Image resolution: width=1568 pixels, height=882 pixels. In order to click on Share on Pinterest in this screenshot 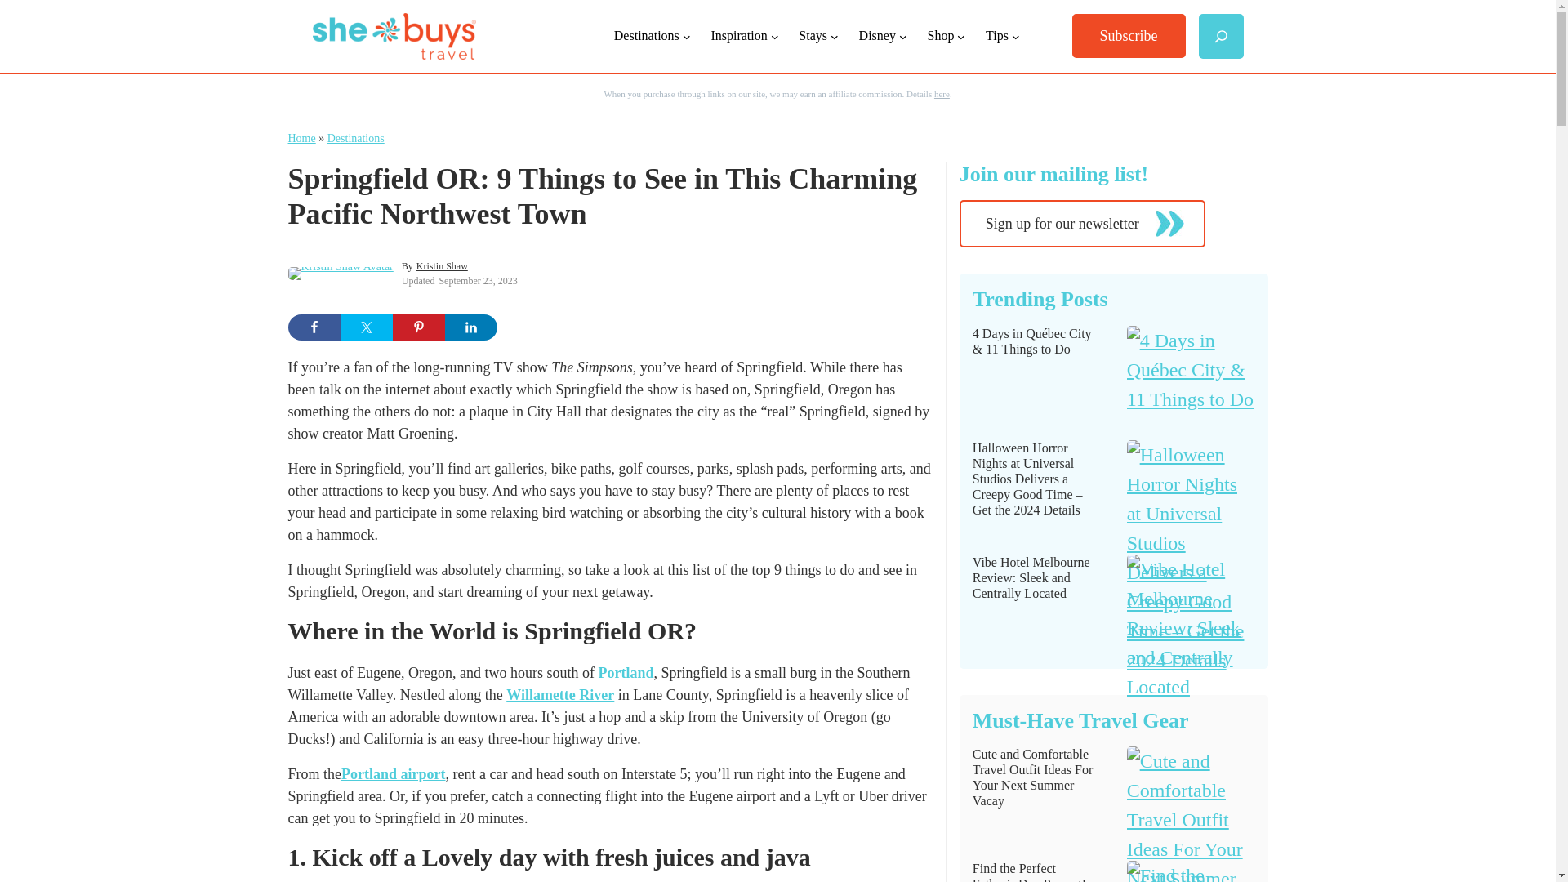, I will do `click(418, 327)`.